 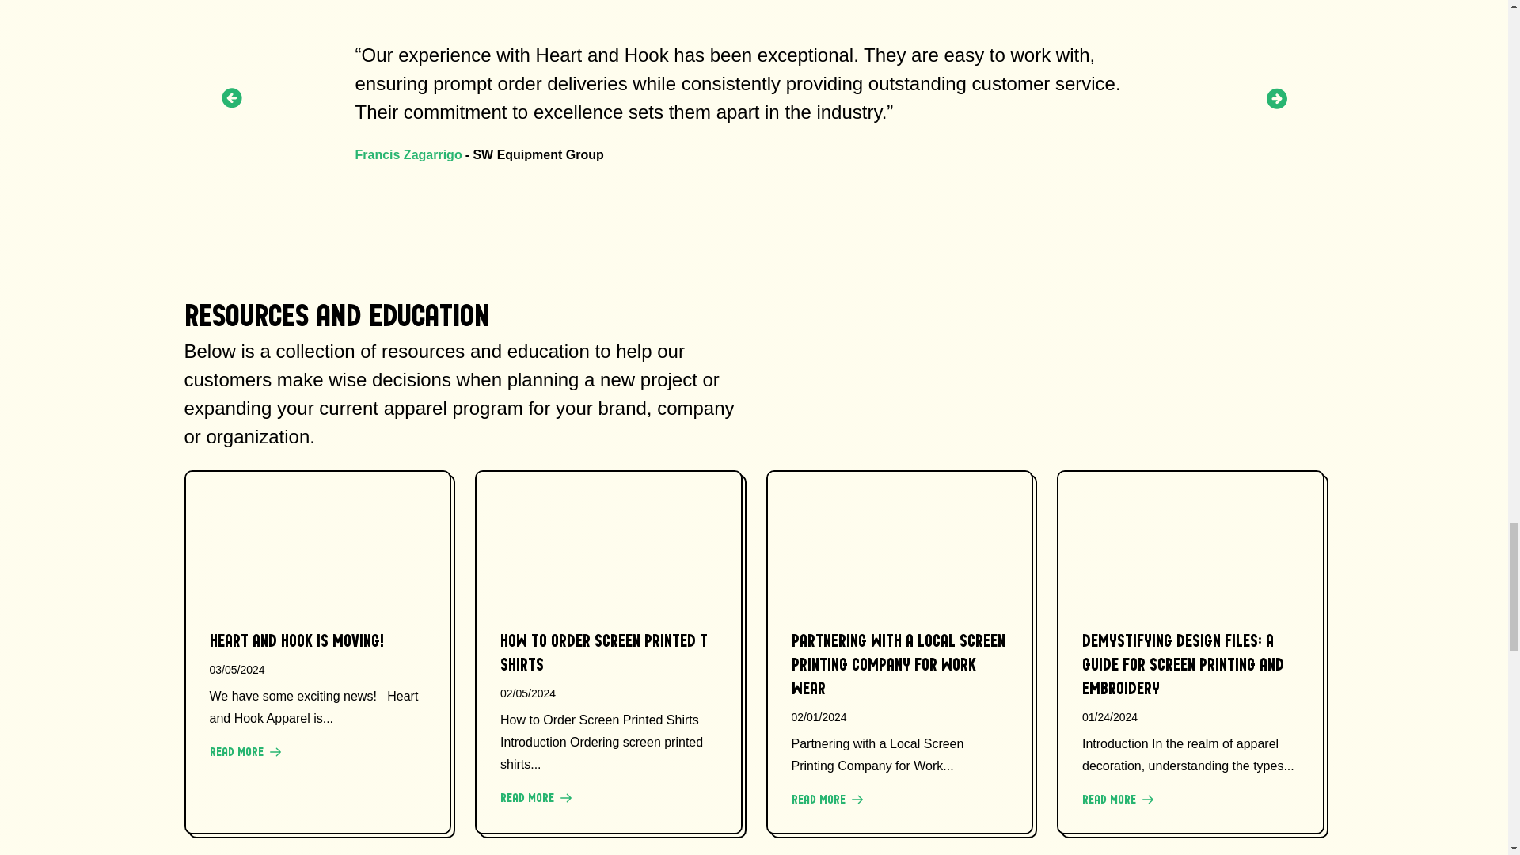 What do you see at coordinates (535, 798) in the screenshot?
I see `Read More` at bounding box center [535, 798].